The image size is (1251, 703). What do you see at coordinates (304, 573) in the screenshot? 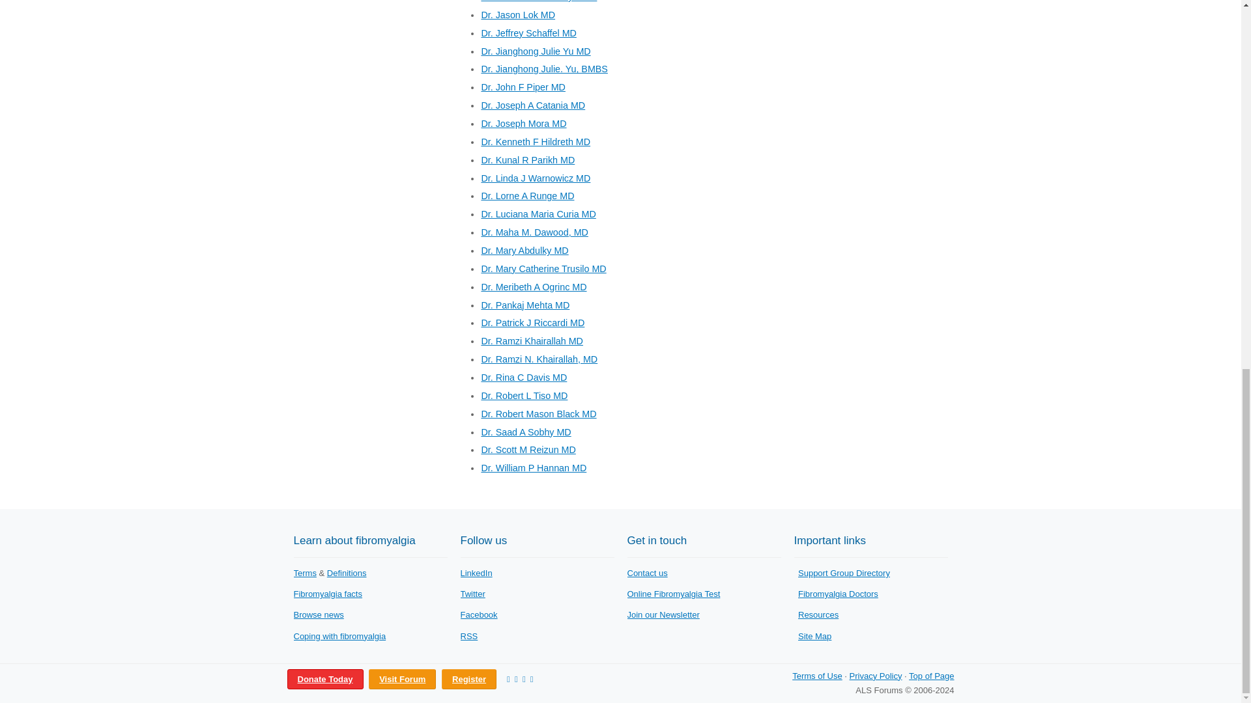
I see `Term listing` at bounding box center [304, 573].